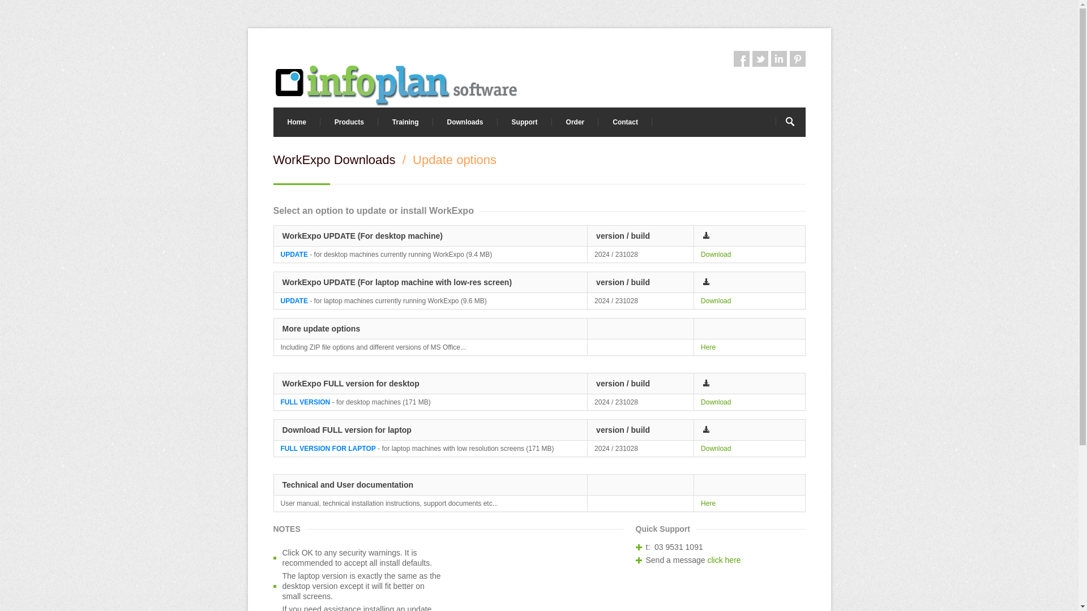 Image resolution: width=1087 pixels, height=611 pixels. Describe the element at coordinates (797, 59) in the screenshot. I see `Pintrest` at that location.